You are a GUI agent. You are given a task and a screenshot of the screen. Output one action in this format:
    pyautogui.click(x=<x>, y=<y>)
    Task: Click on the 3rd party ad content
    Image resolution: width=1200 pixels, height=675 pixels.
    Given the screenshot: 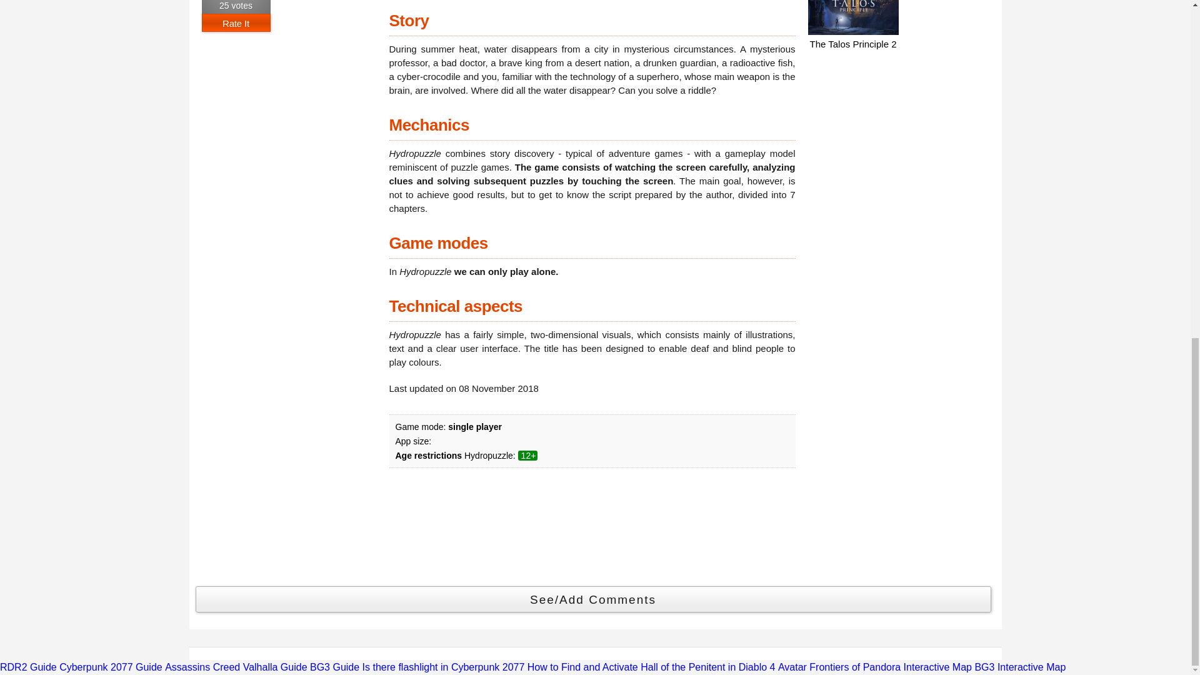 What is the action you would take?
    pyautogui.click(x=901, y=135)
    